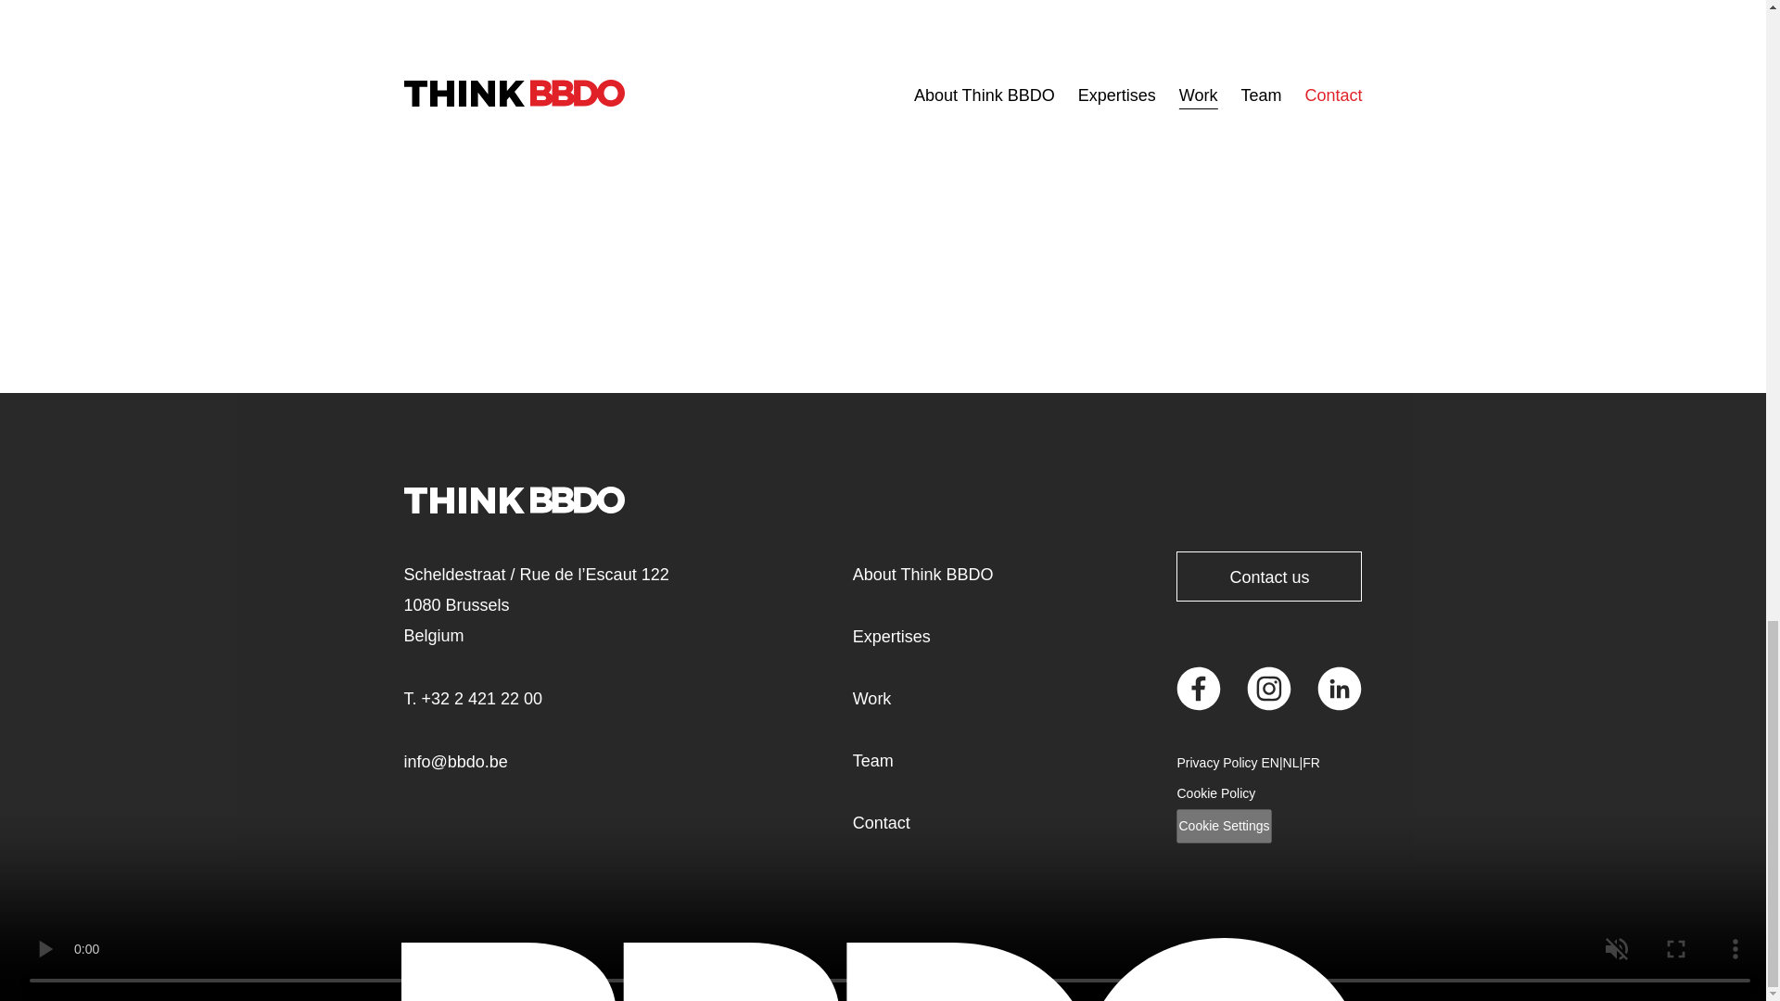 The width and height of the screenshot is (1780, 1001). What do you see at coordinates (872, 761) in the screenshot?
I see `Team` at bounding box center [872, 761].